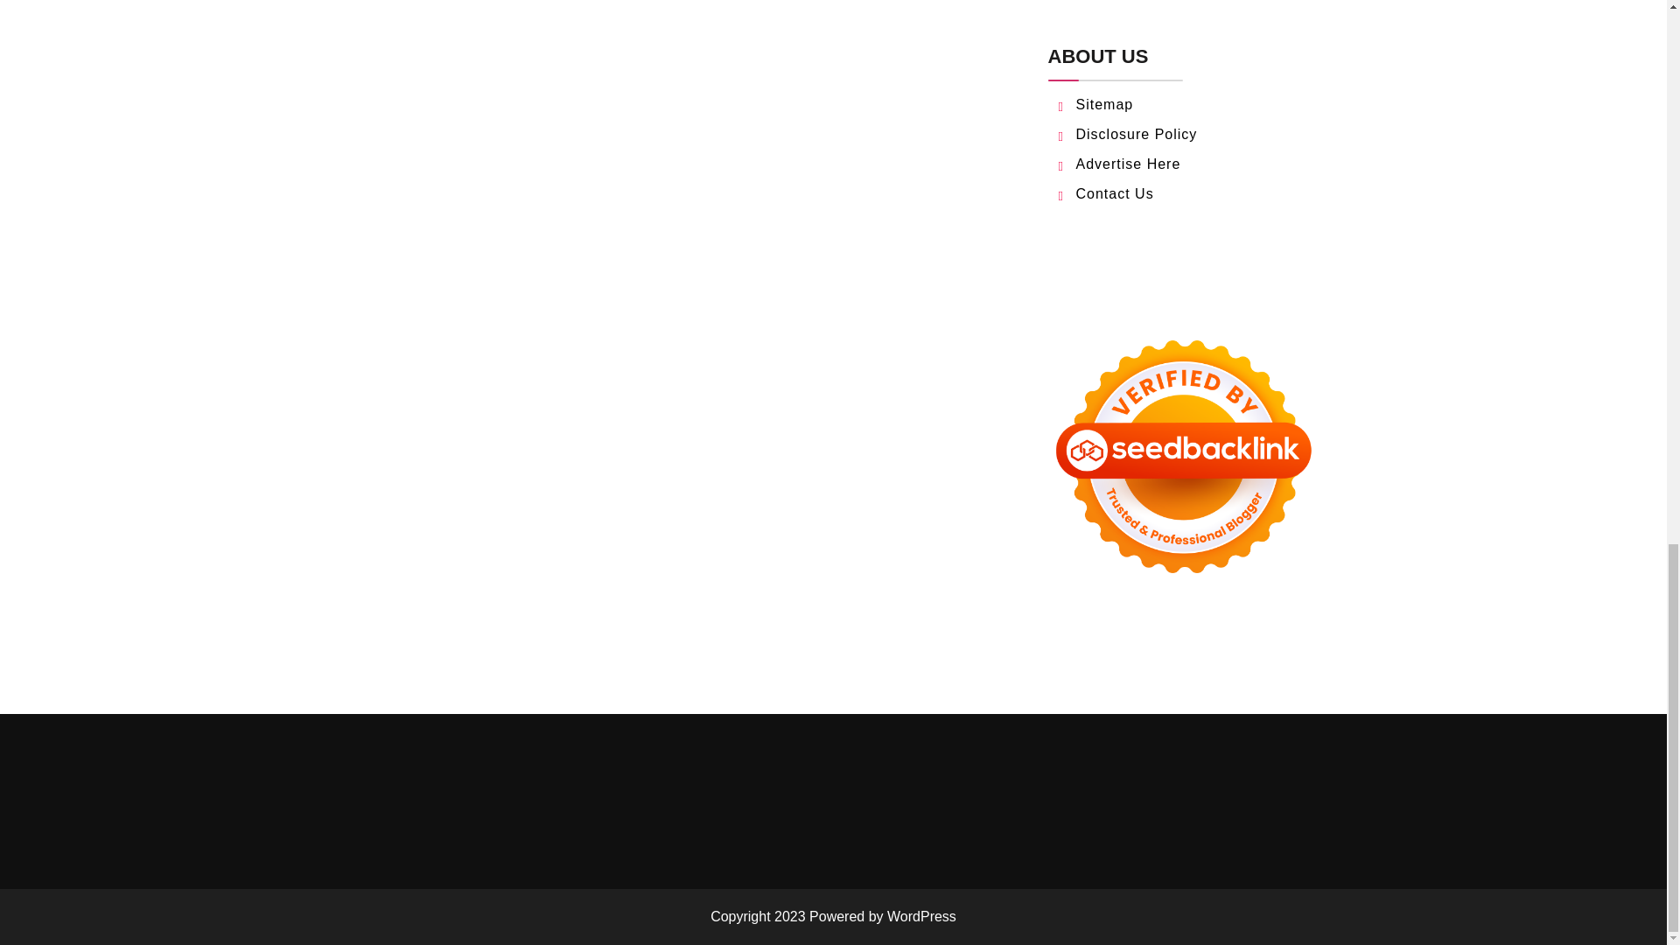 The image size is (1680, 945). Describe the element at coordinates (1183, 457) in the screenshot. I see `Seedbacklink` at that location.